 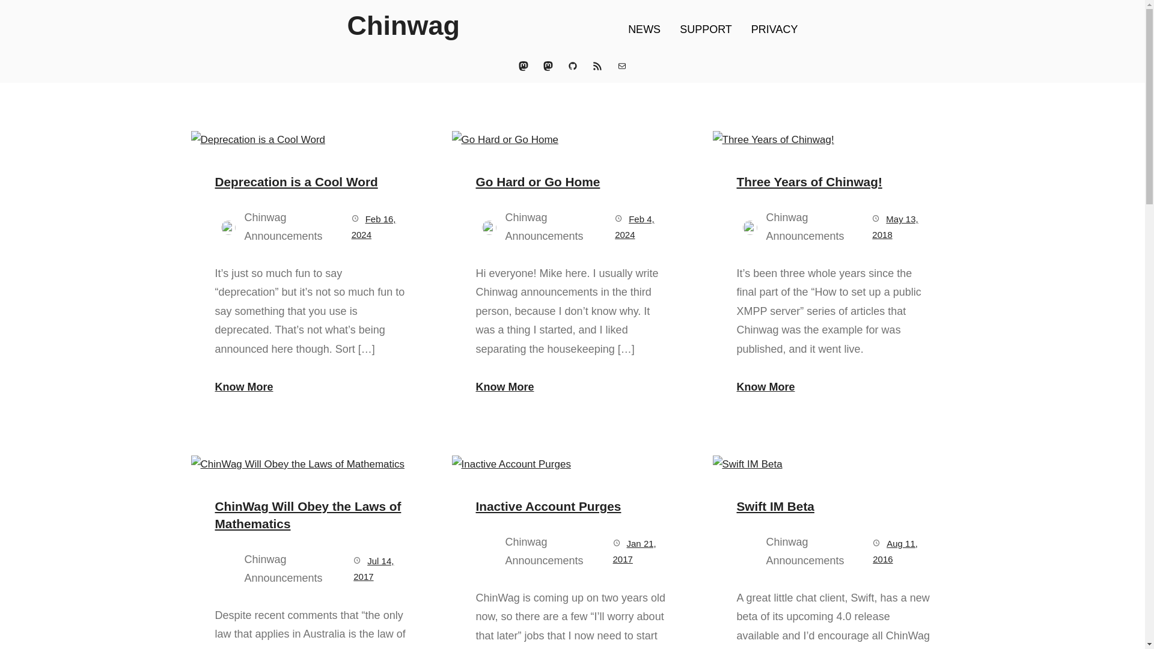 I want to click on GitHub, so click(x=572, y=66).